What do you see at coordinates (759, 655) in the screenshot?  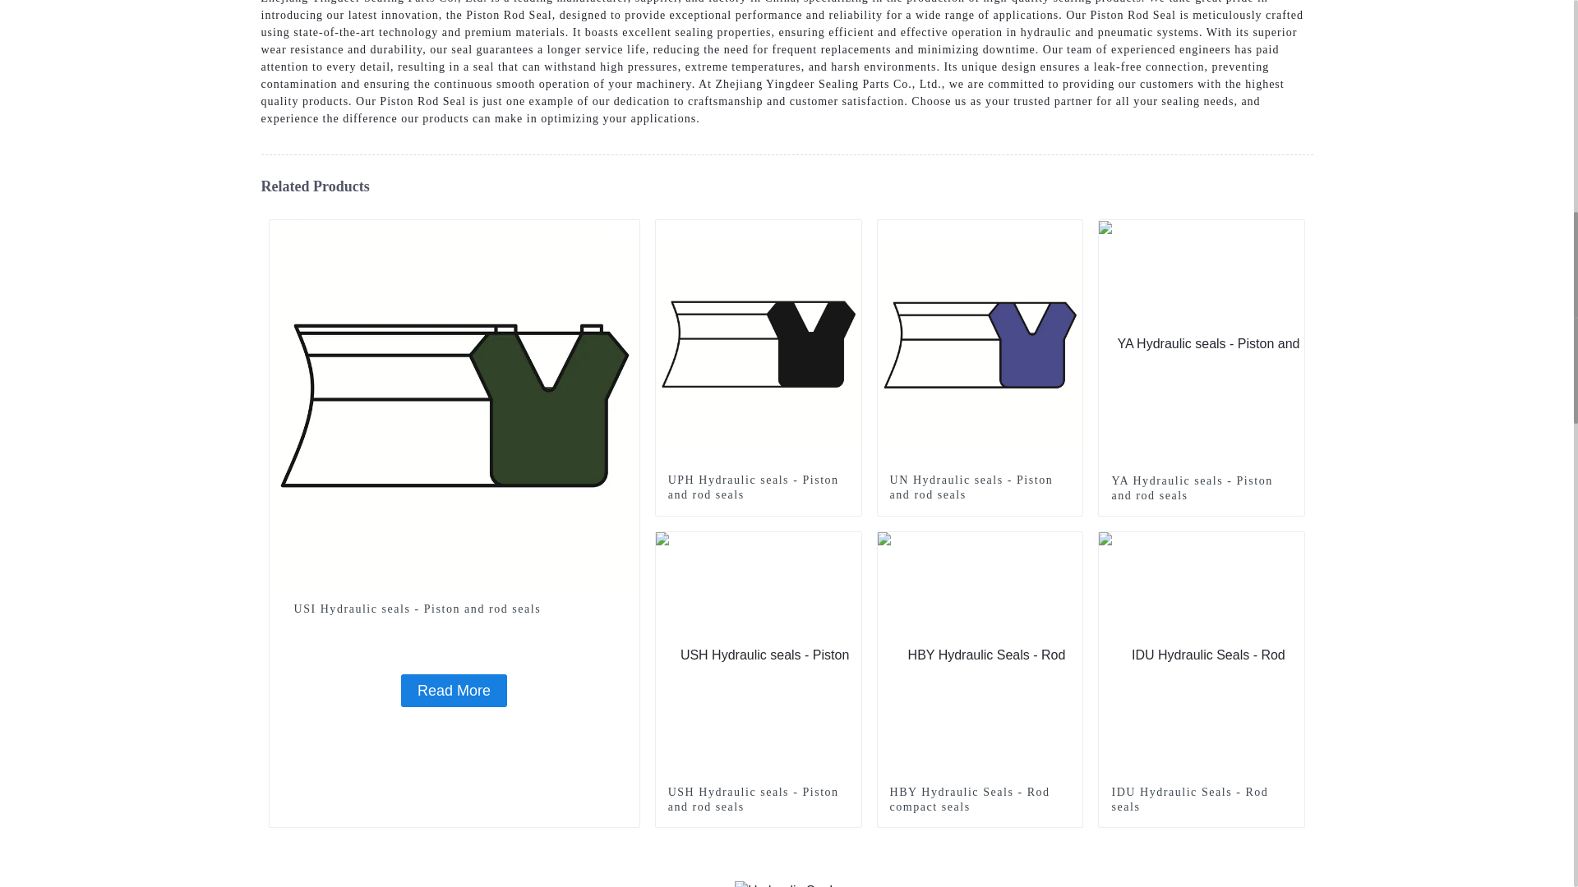 I see `USH Hydraulic seals - Piston and rod seals` at bounding box center [759, 655].